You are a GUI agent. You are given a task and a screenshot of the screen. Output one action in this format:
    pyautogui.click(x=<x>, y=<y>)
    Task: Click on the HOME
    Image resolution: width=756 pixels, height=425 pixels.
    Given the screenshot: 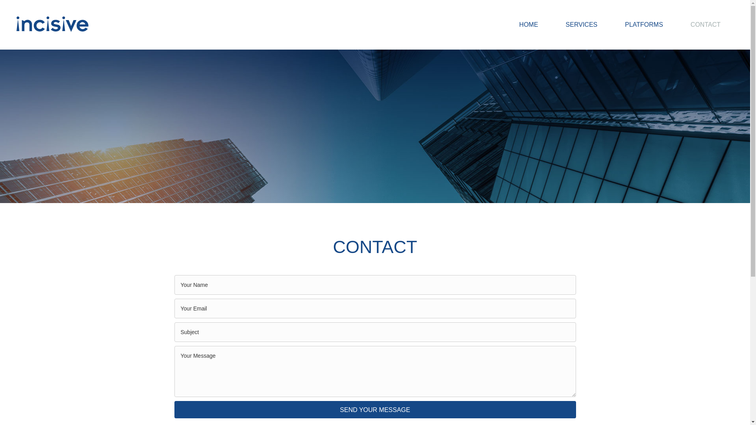 What is the action you would take?
    pyautogui.click(x=528, y=25)
    